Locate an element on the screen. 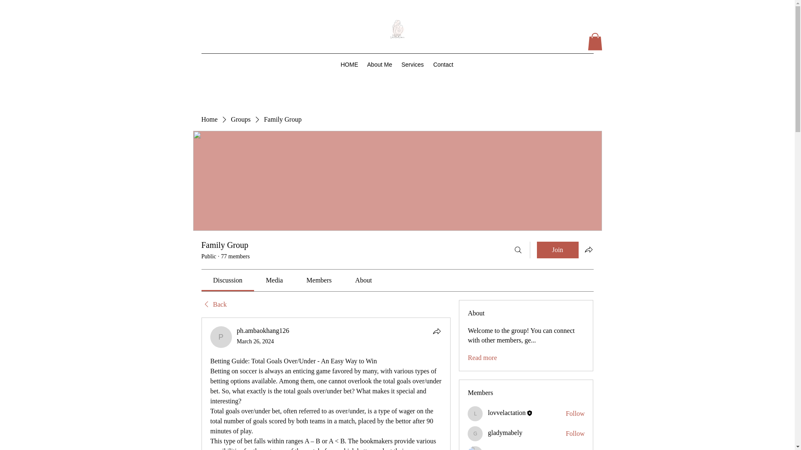  Back is located at coordinates (214, 304).